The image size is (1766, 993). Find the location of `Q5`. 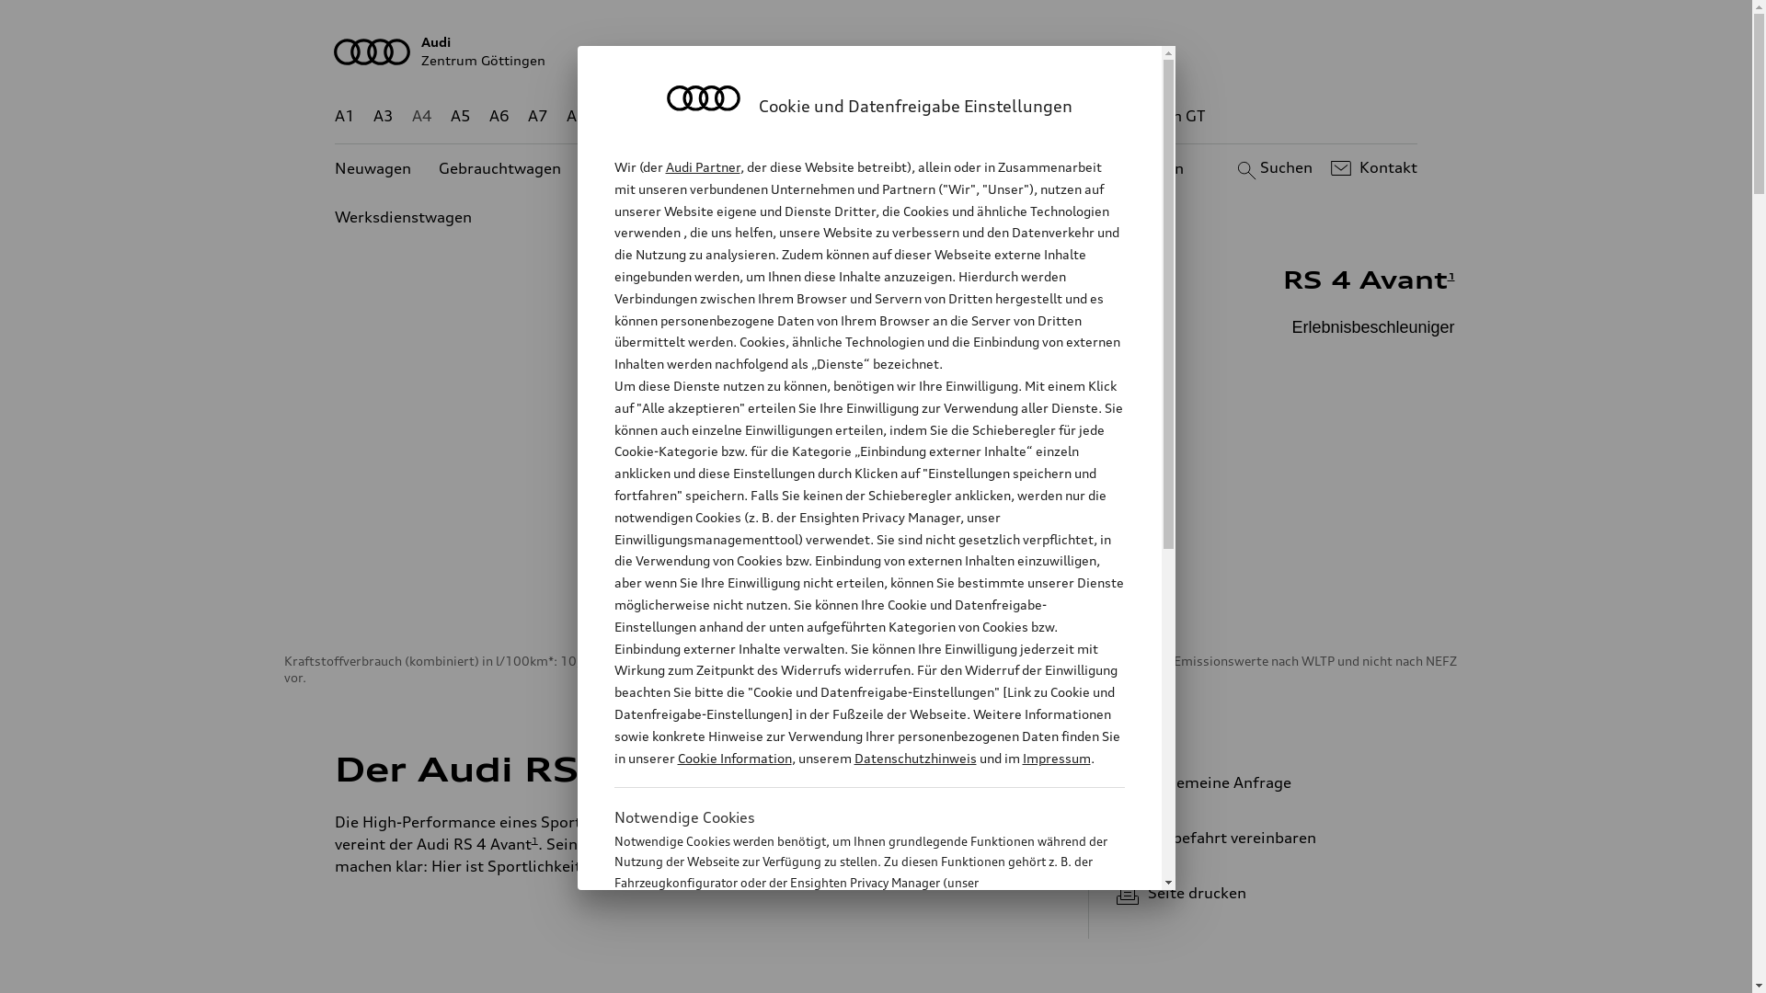

Q5 is located at coordinates (784, 116).